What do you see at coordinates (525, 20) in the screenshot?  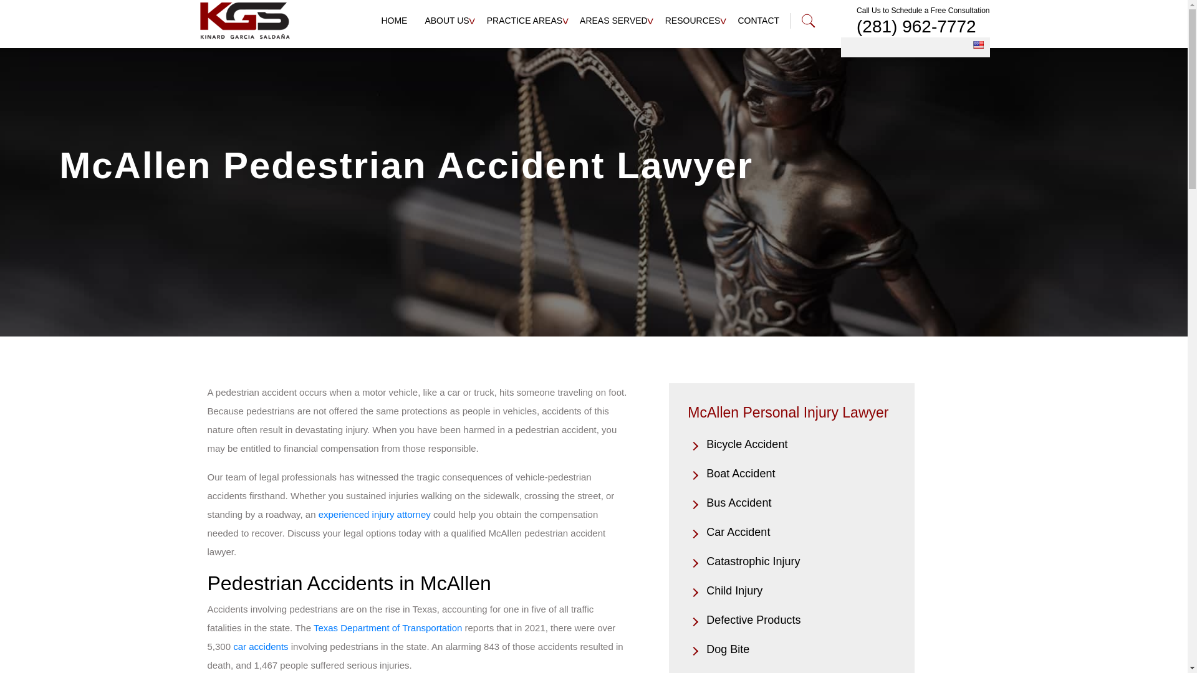 I see `PRACTICE AREAS` at bounding box center [525, 20].